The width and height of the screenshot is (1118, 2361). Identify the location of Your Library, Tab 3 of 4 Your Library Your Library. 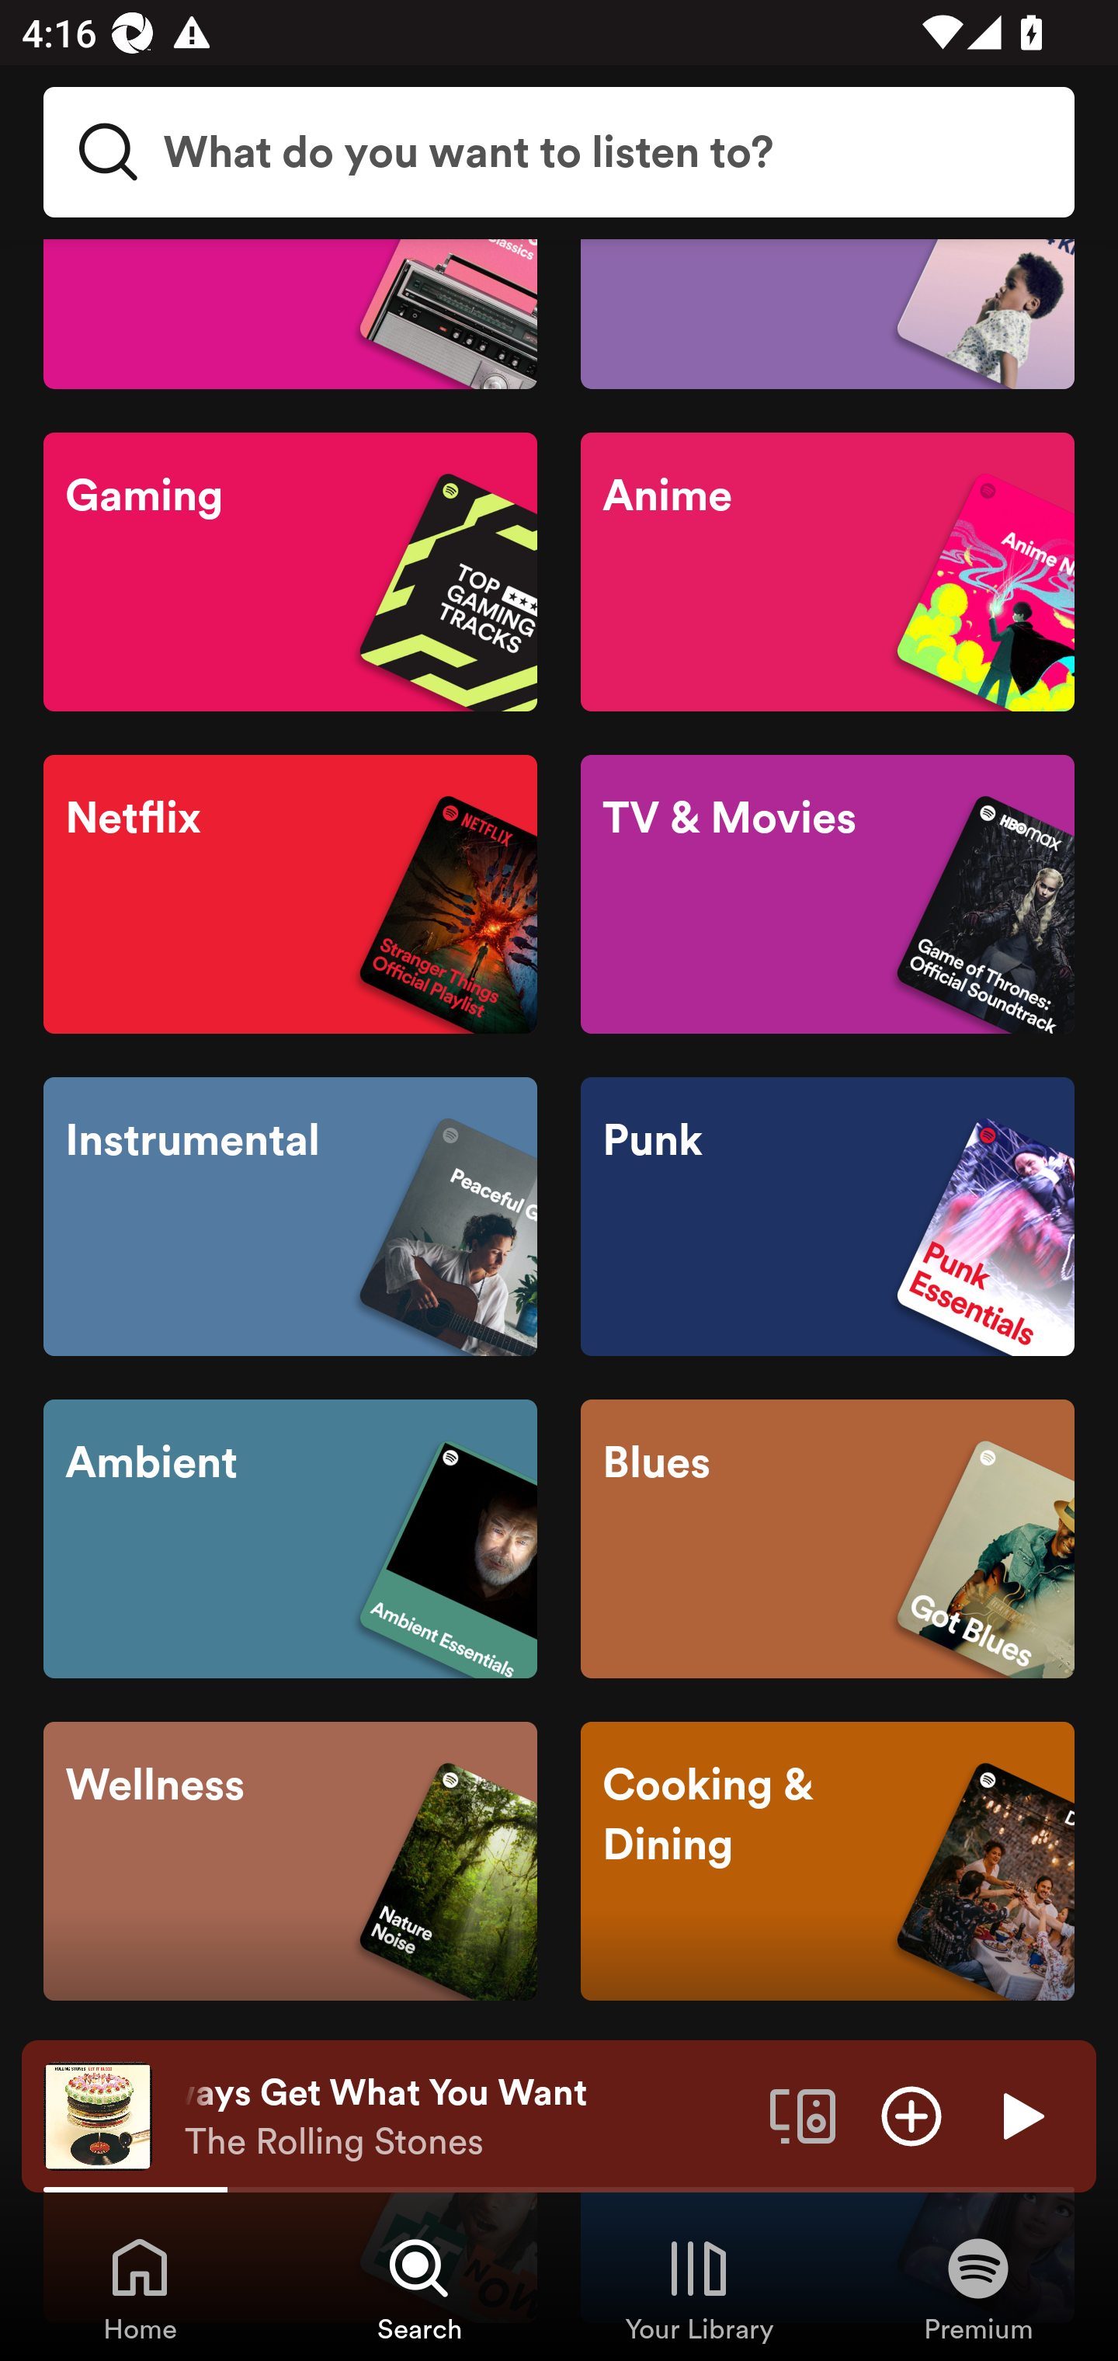
(699, 2288).